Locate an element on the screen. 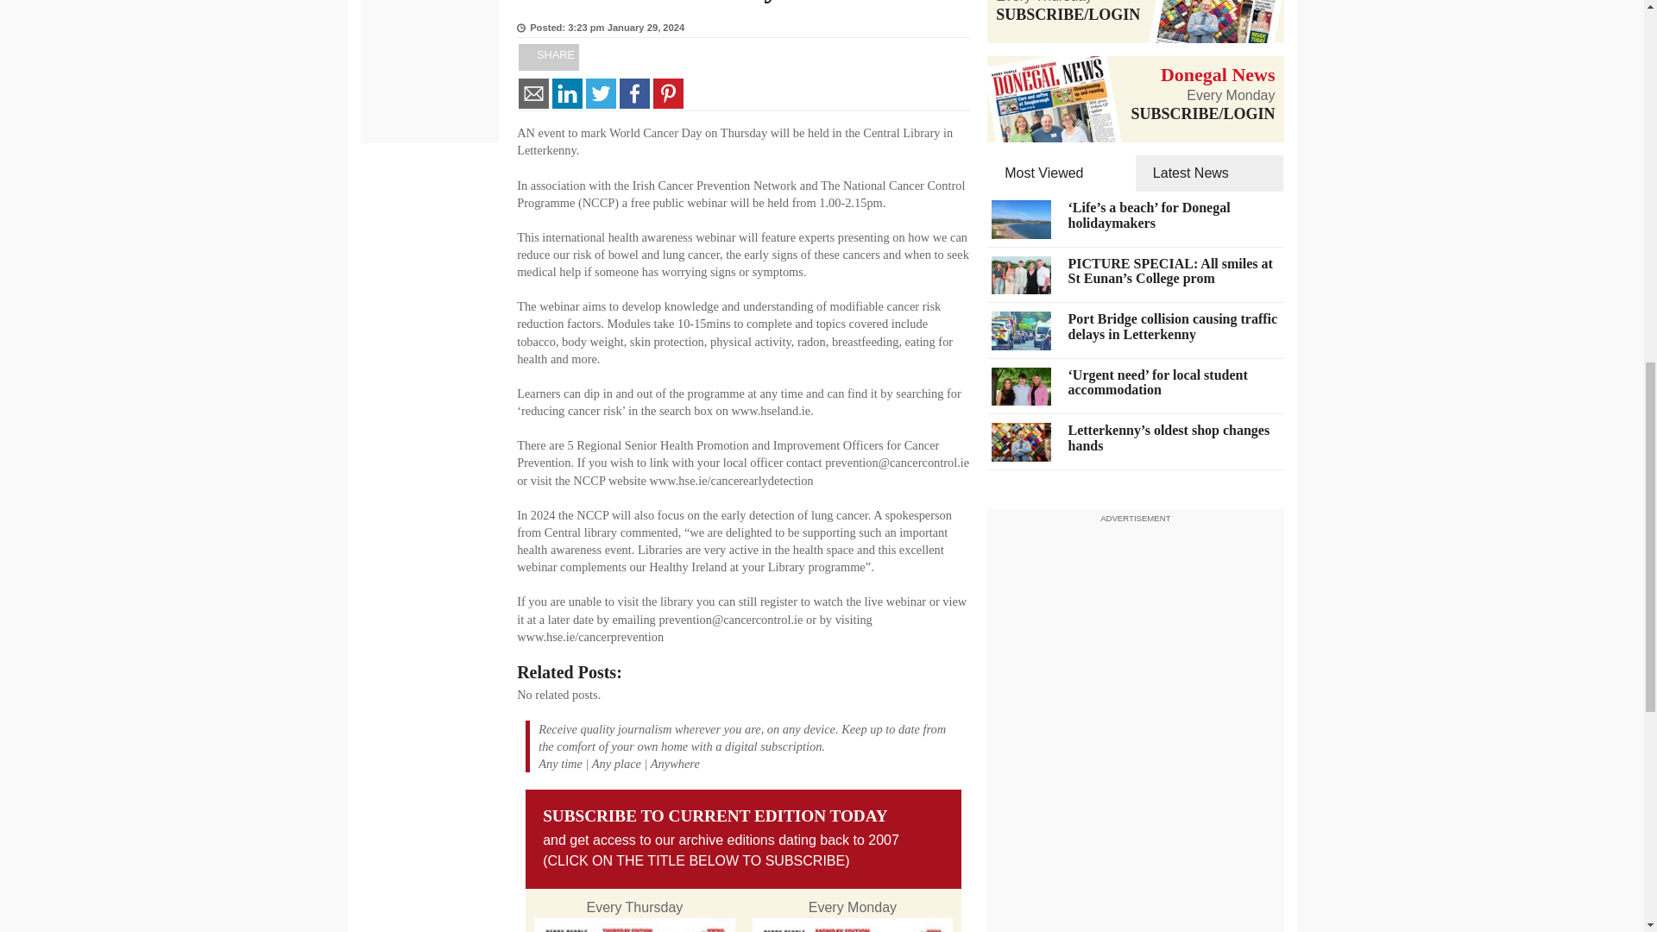 The width and height of the screenshot is (1657, 932). facebook is located at coordinates (634, 93).